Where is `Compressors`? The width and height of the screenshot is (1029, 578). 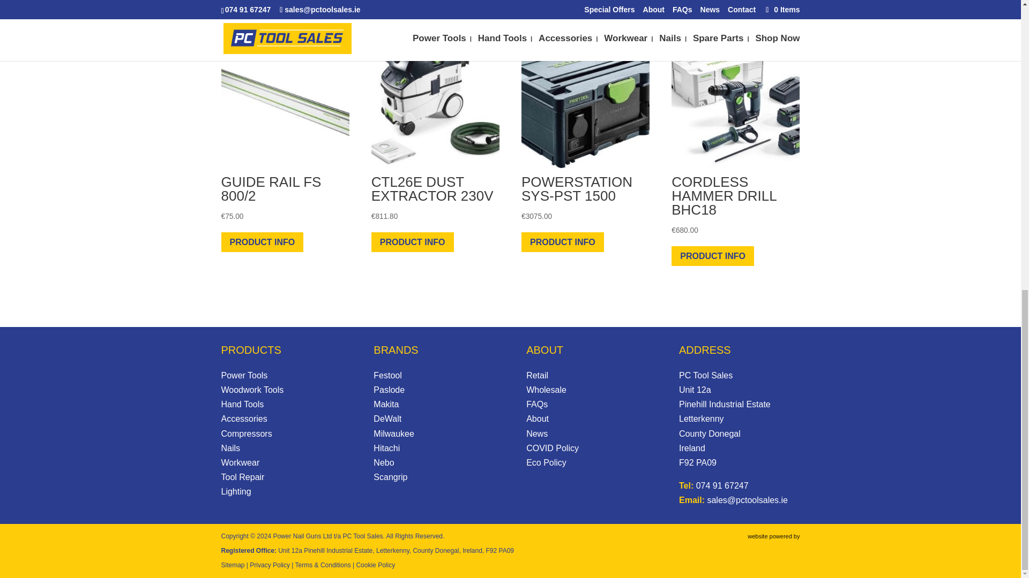
Compressors is located at coordinates (246, 433).